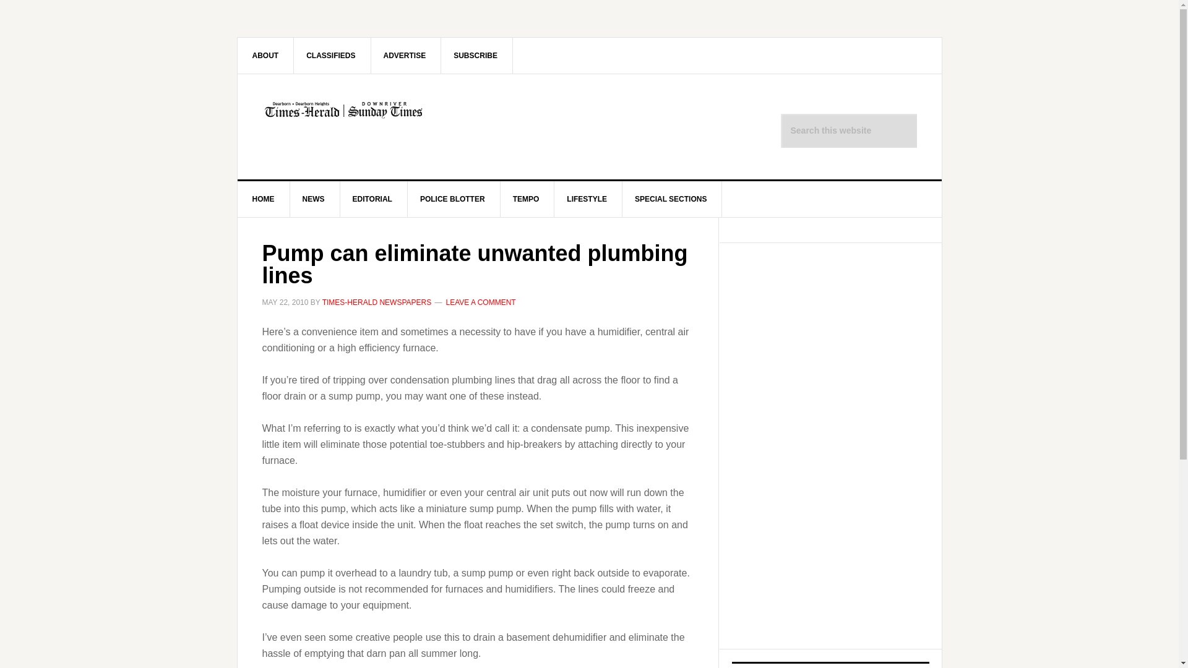  What do you see at coordinates (376, 302) in the screenshot?
I see `TIMES-HERALD NEWSPAPERS` at bounding box center [376, 302].